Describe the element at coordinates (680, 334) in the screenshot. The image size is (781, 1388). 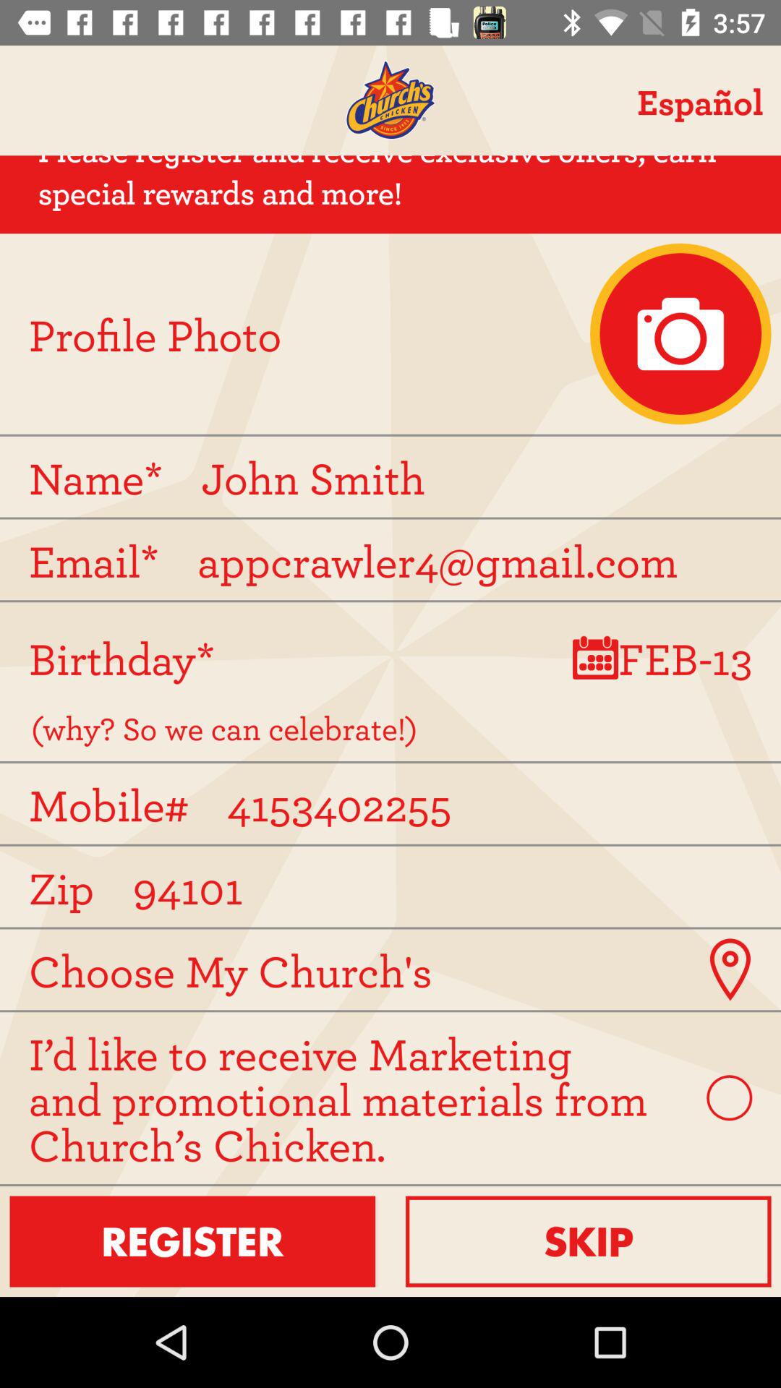
I see `upload profile photo` at that location.